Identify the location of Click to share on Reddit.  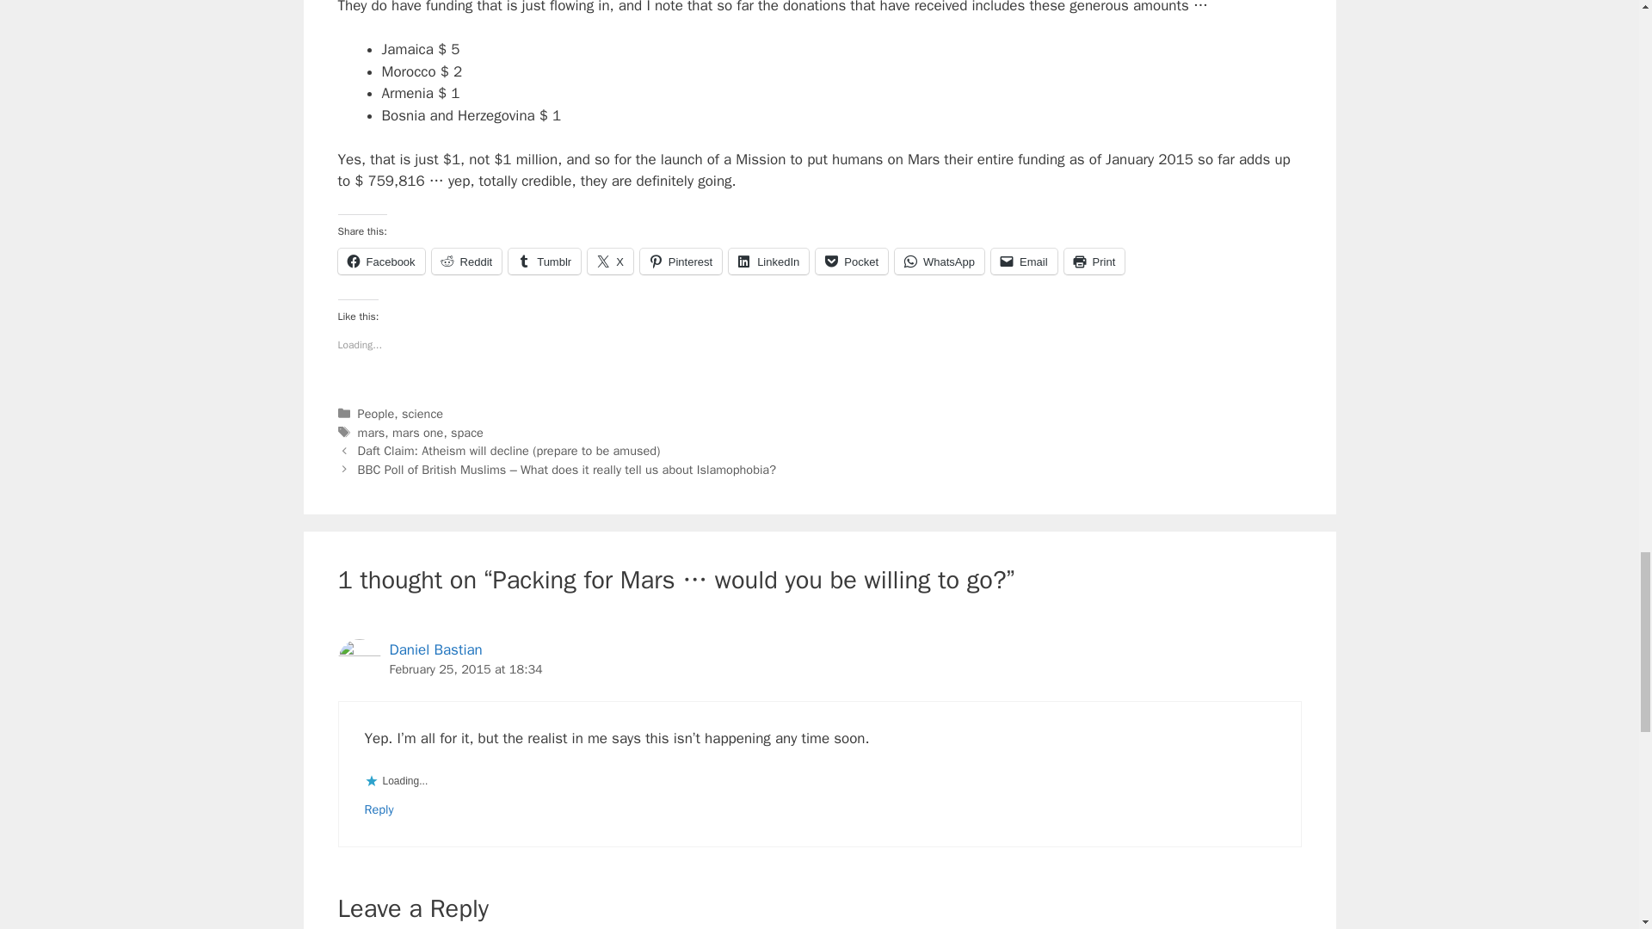
(466, 261).